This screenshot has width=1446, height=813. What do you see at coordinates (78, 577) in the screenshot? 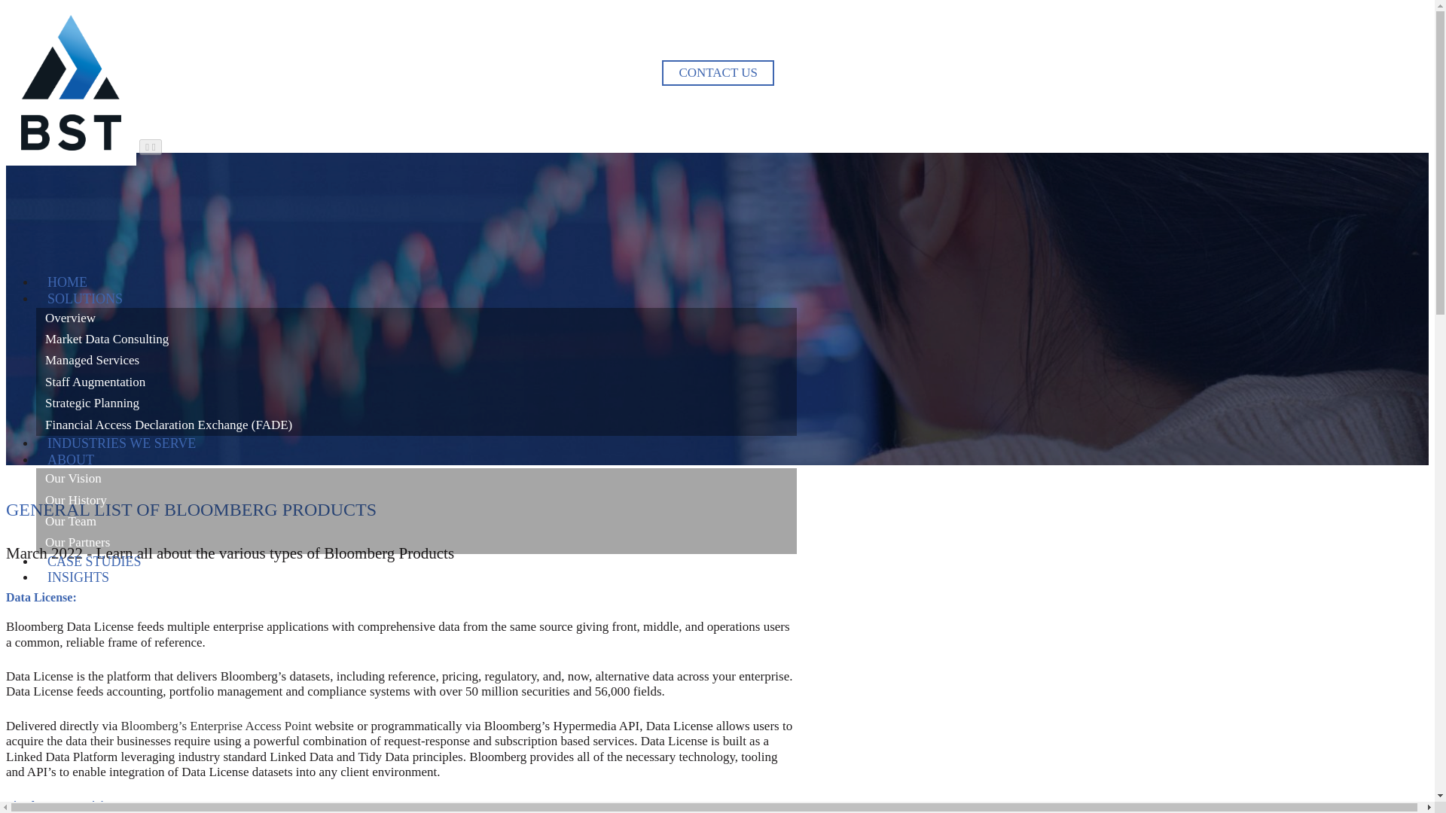
I see `INSIGHTS` at bounding box center [78, 577].